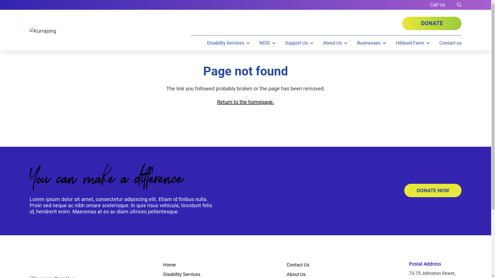 The width and height of the screenshot is (495, 278). I want to click on DONATE NOW, so click(433, 190).